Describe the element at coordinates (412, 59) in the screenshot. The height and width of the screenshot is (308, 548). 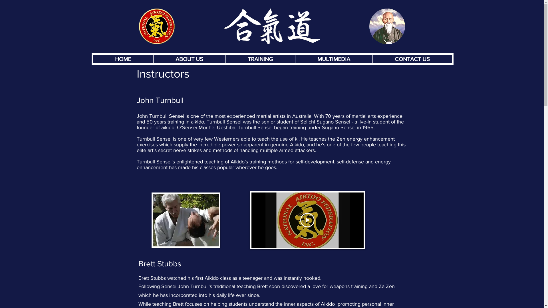
I see `CONTACT US` at that location.